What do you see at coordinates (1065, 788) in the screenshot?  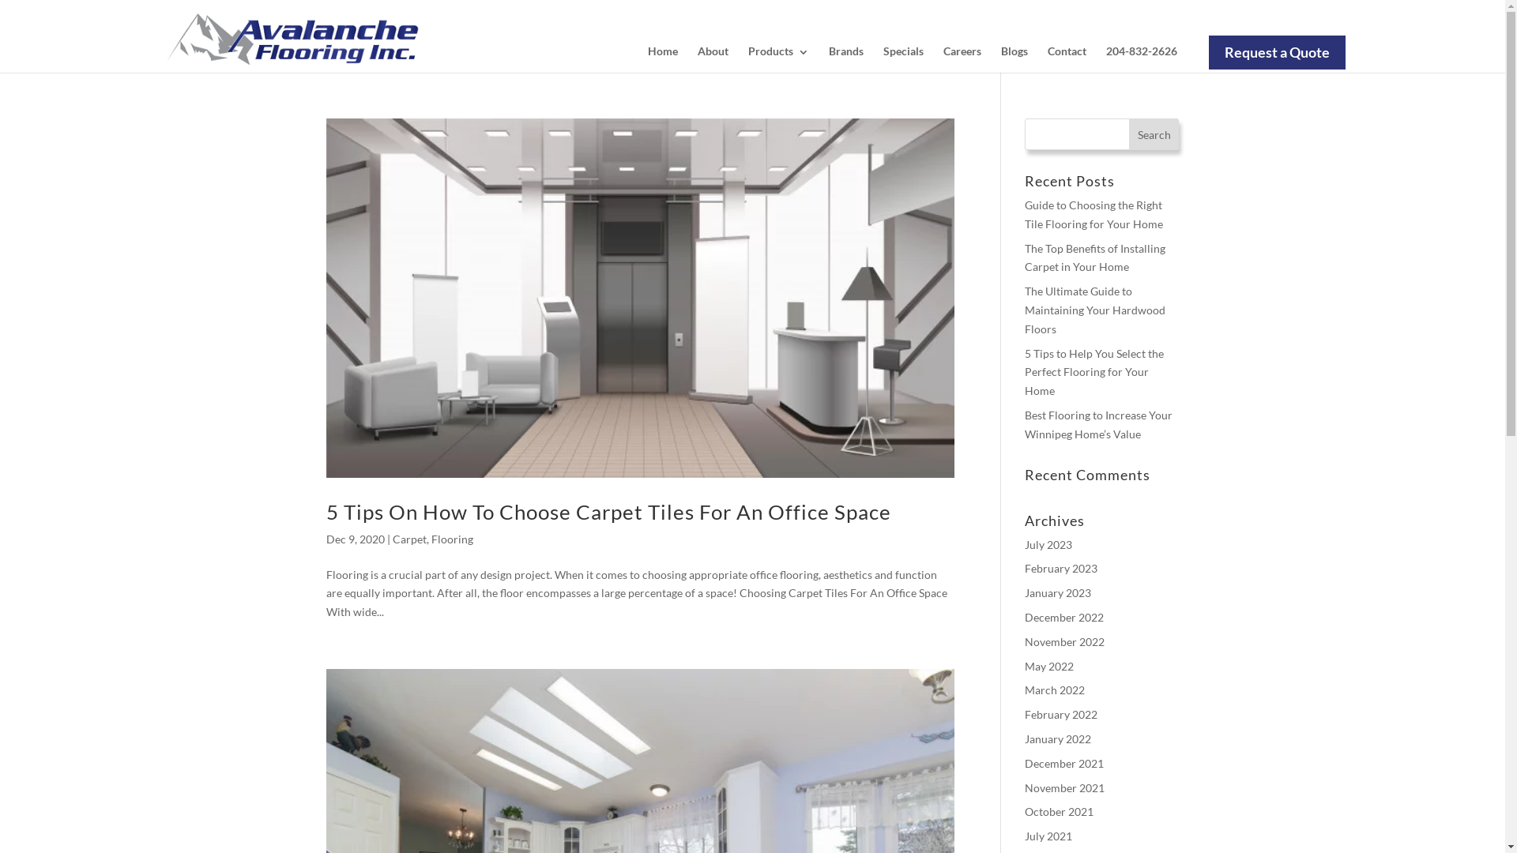 I see `November 2021` at bounding box center [1065, 788].